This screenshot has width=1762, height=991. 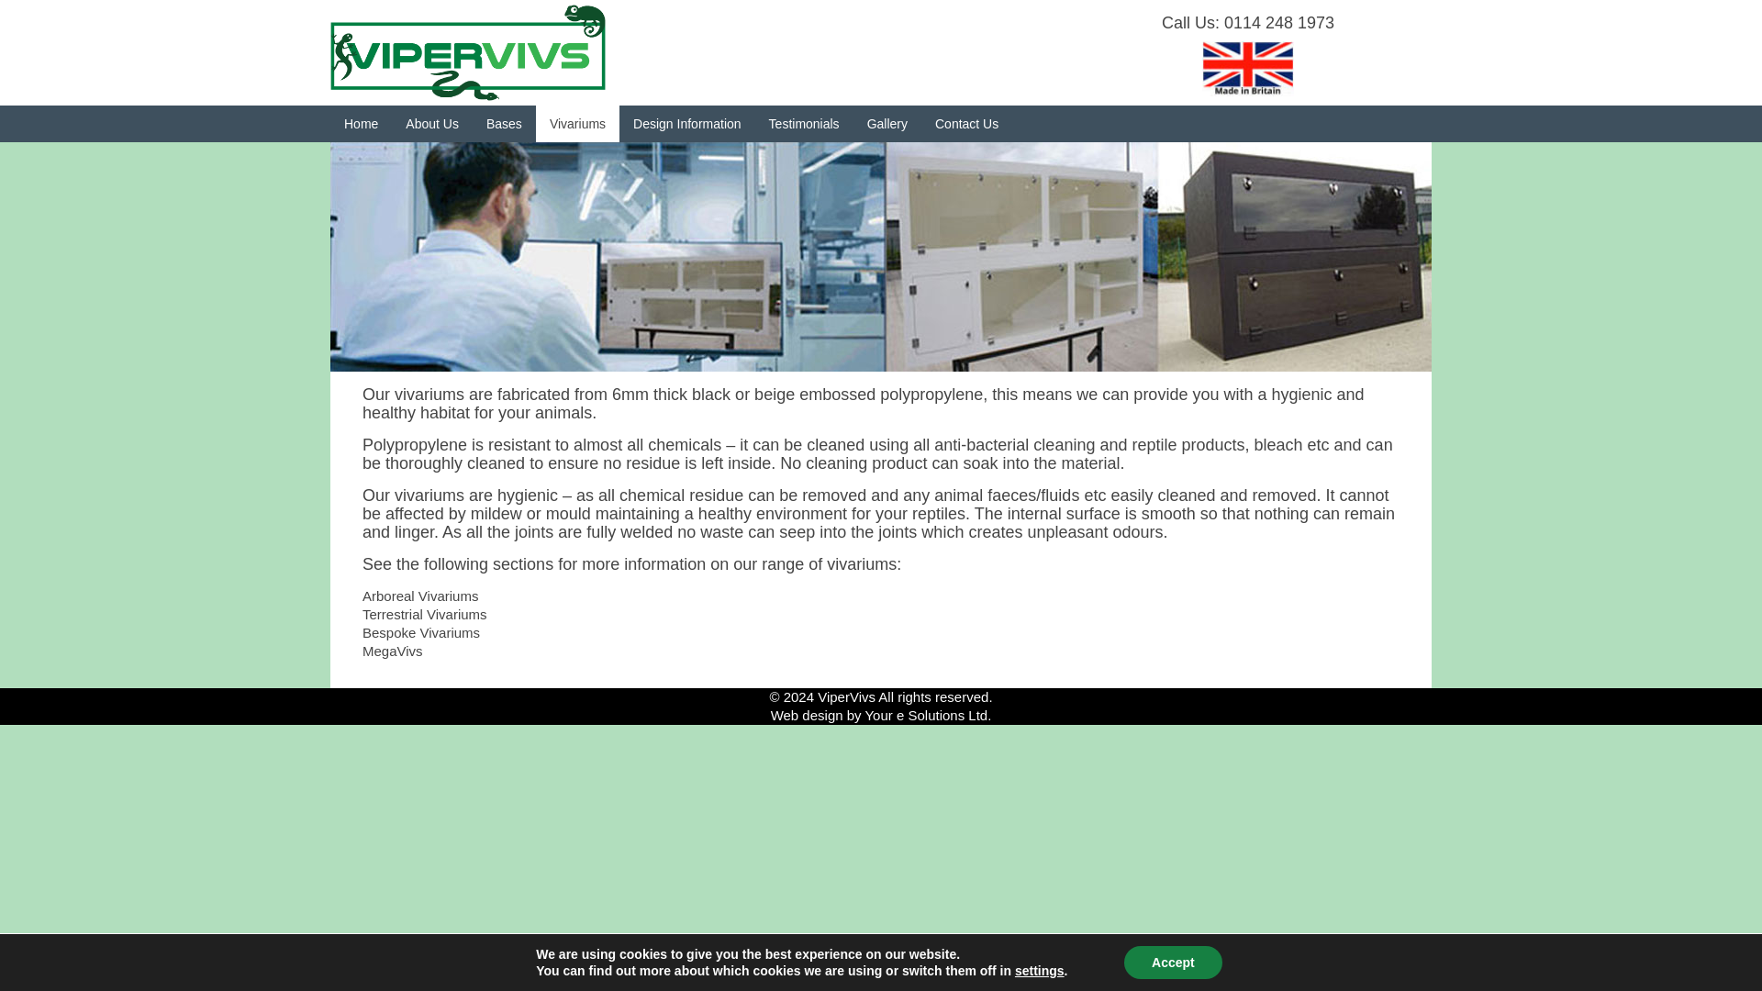 I want to click on Contact Us, so click(x=966, y=123).